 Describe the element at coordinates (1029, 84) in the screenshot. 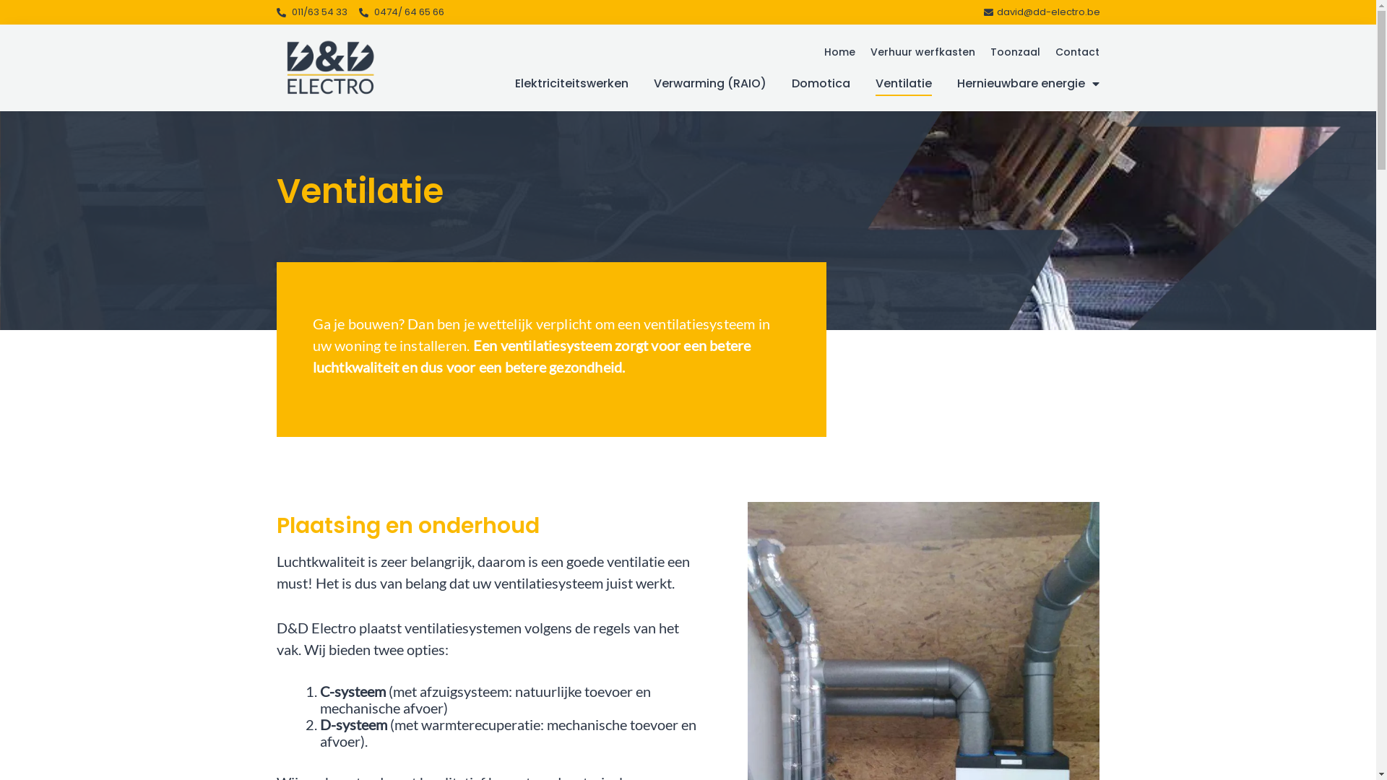

I see `Hernieuwbare energie` at that location.